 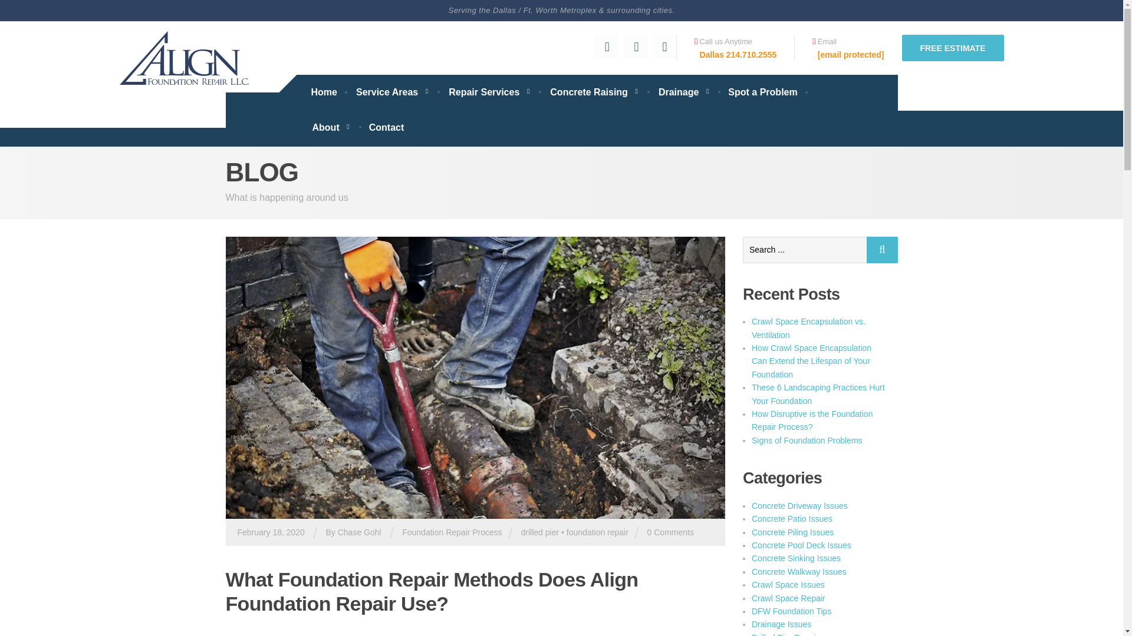 I want to click on Spot a Problem, so click(x=762, y=92).